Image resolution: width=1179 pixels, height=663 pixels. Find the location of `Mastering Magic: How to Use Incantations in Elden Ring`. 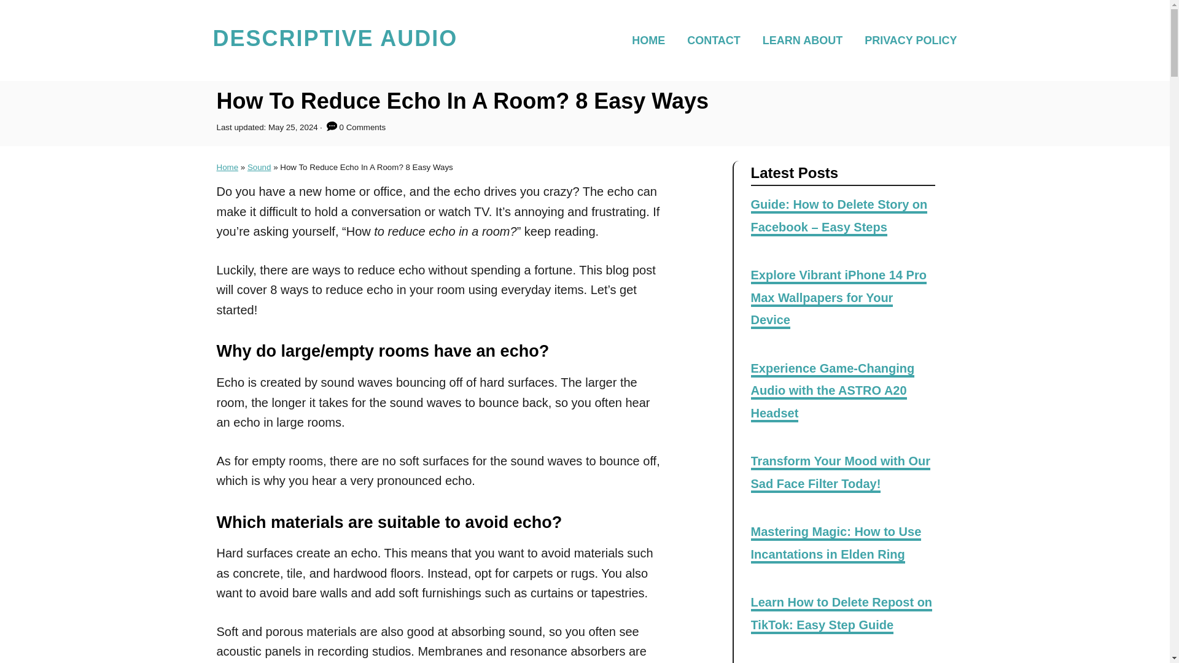

Mastering Magic: How to Use Incantations in Elden Ring is located at coordinates (835, 544).